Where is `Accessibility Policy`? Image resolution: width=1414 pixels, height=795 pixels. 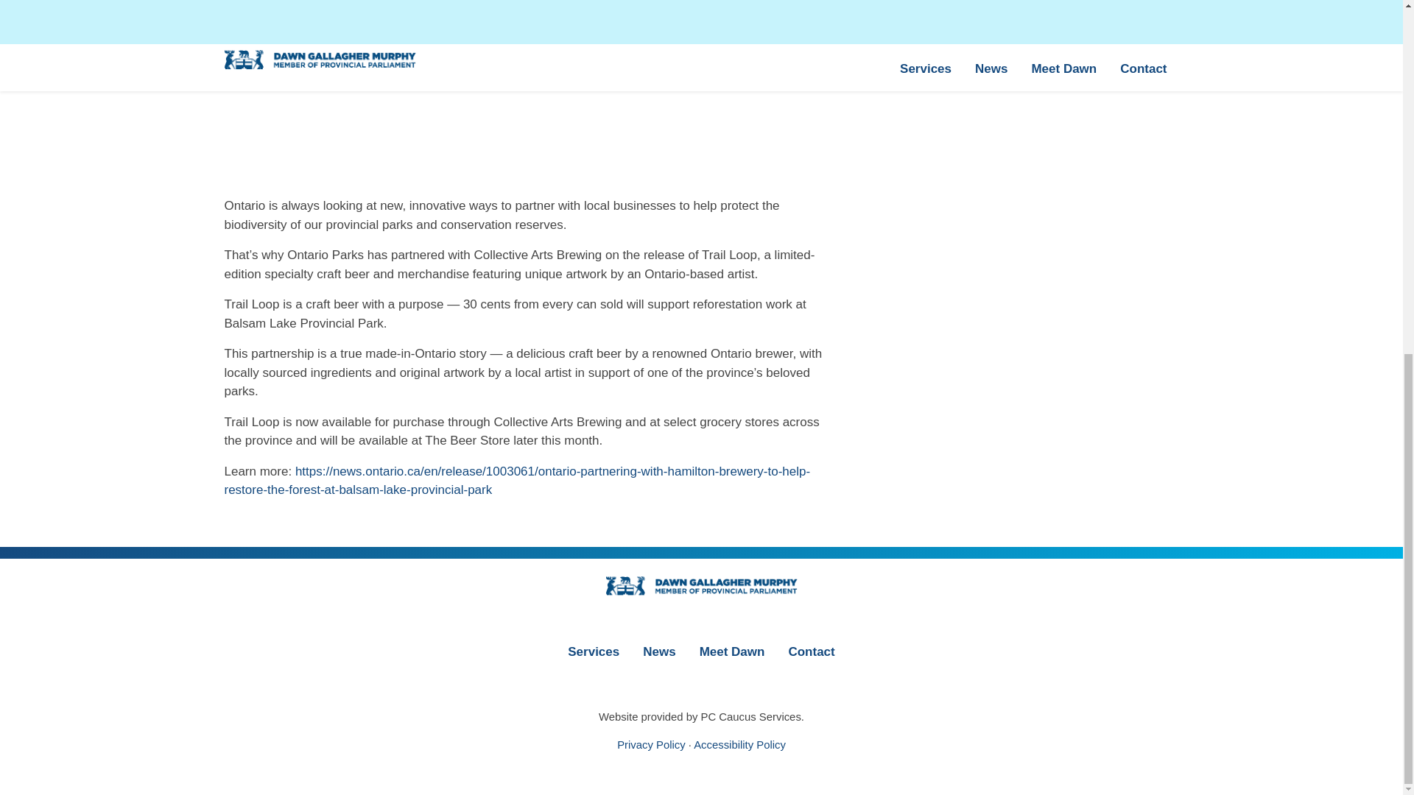
Accessibility Policy is located at coordinates (739, 745).